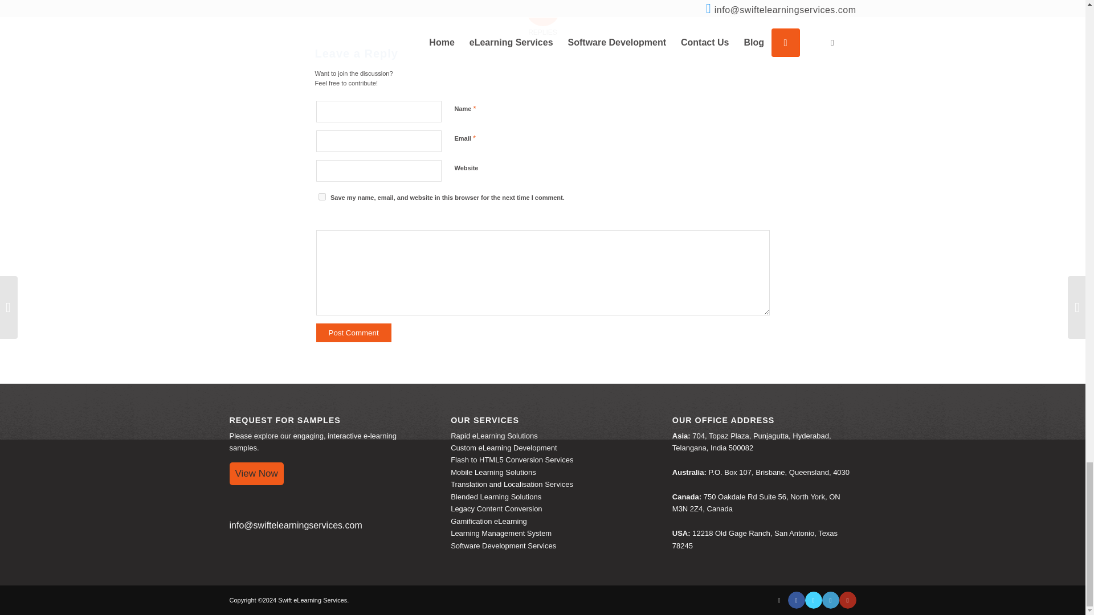  Describe the element at coordinates (795, 600) in the screenshot. I see `Facebook` at that location.